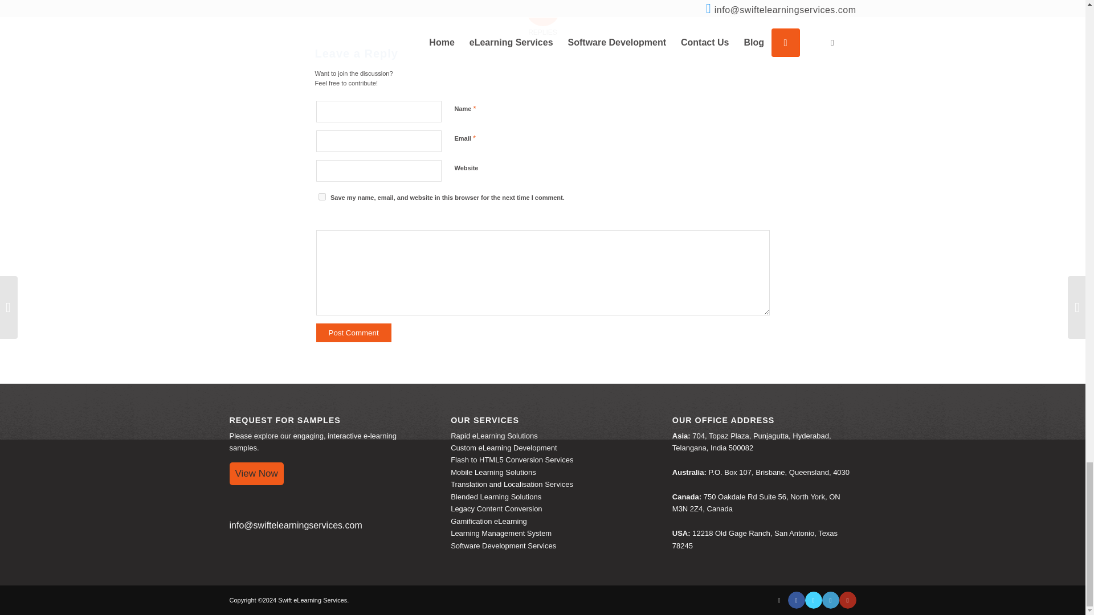  Describe the element at coordinates (795, 600) in the screenshot. I see `Facebook` at that location.